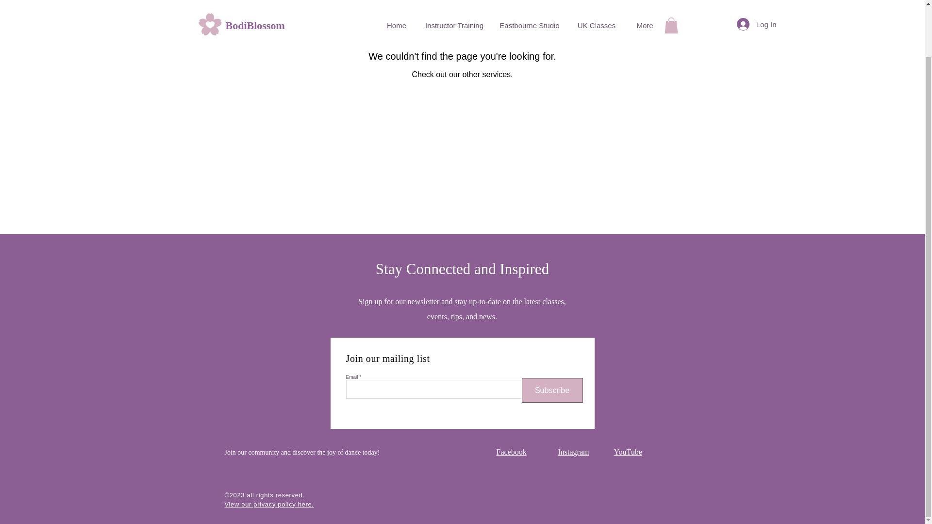 This screenshot has width=932, height=524. I want to click on Facebook, so click(511, 452).